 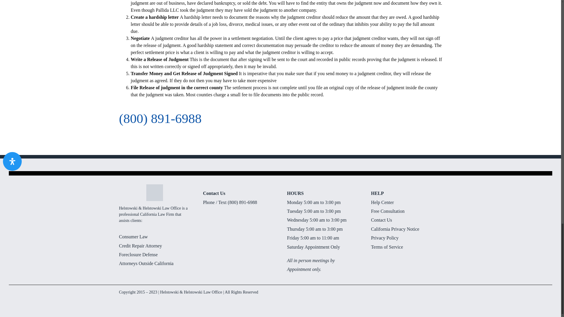 I want to click on Bakeman Law Firm Logo, so click(x=155, y=193).